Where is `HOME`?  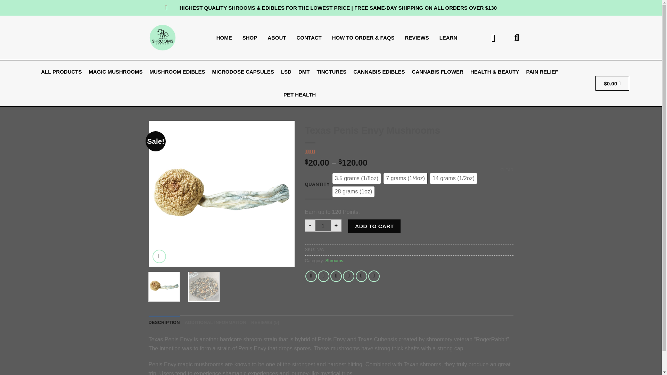
HOME is located at coordinates (224, 37).